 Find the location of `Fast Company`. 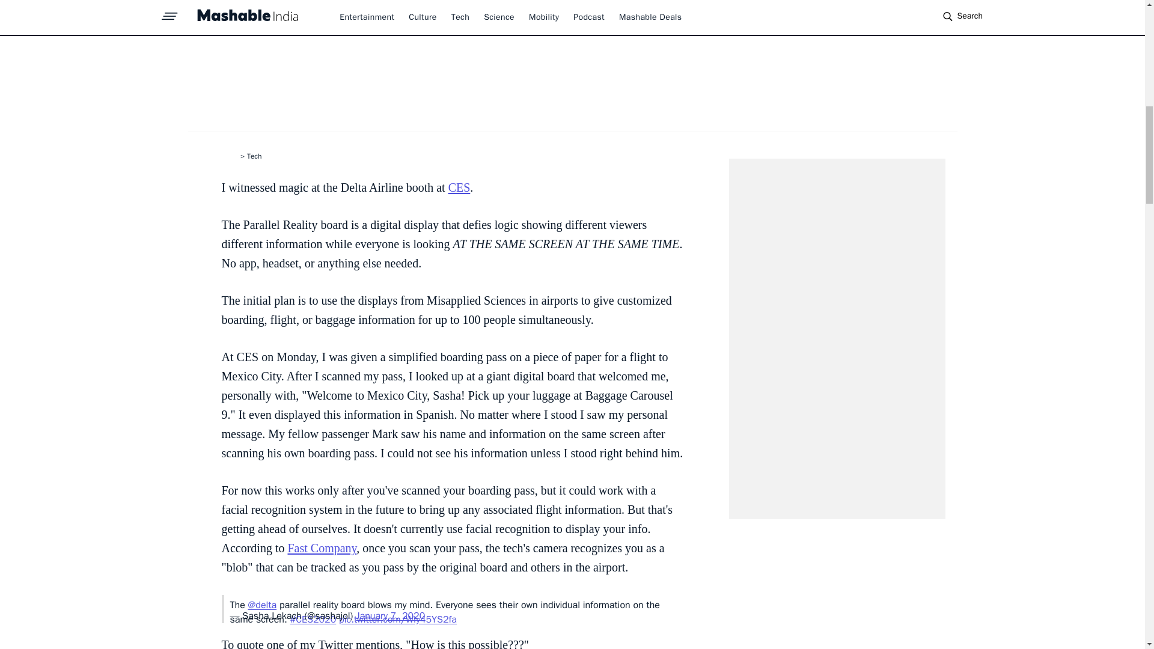

Fast Company is located at coordinates (322, 548).